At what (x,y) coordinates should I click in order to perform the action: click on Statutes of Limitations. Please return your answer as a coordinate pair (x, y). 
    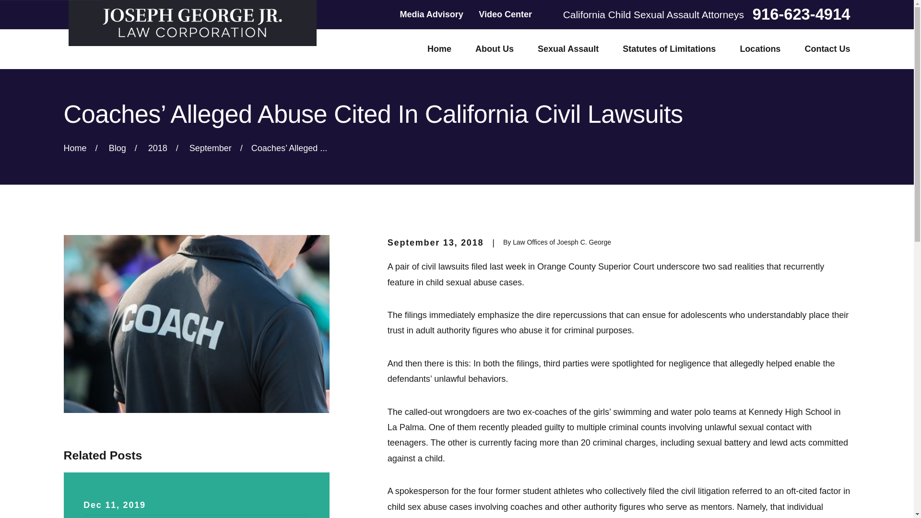
    Looking at the image, I should click on (669, 49).